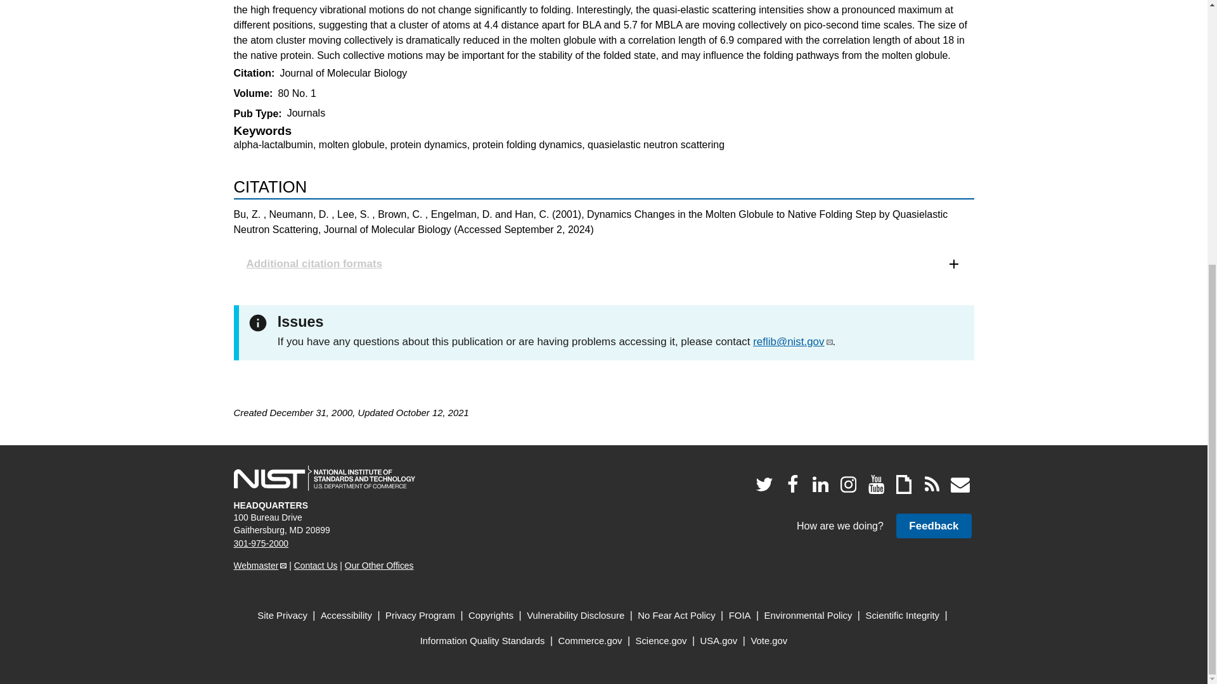  Describe the element at coordinates (282, 616) in the screenshot. I see `Site Privacy` at that location.